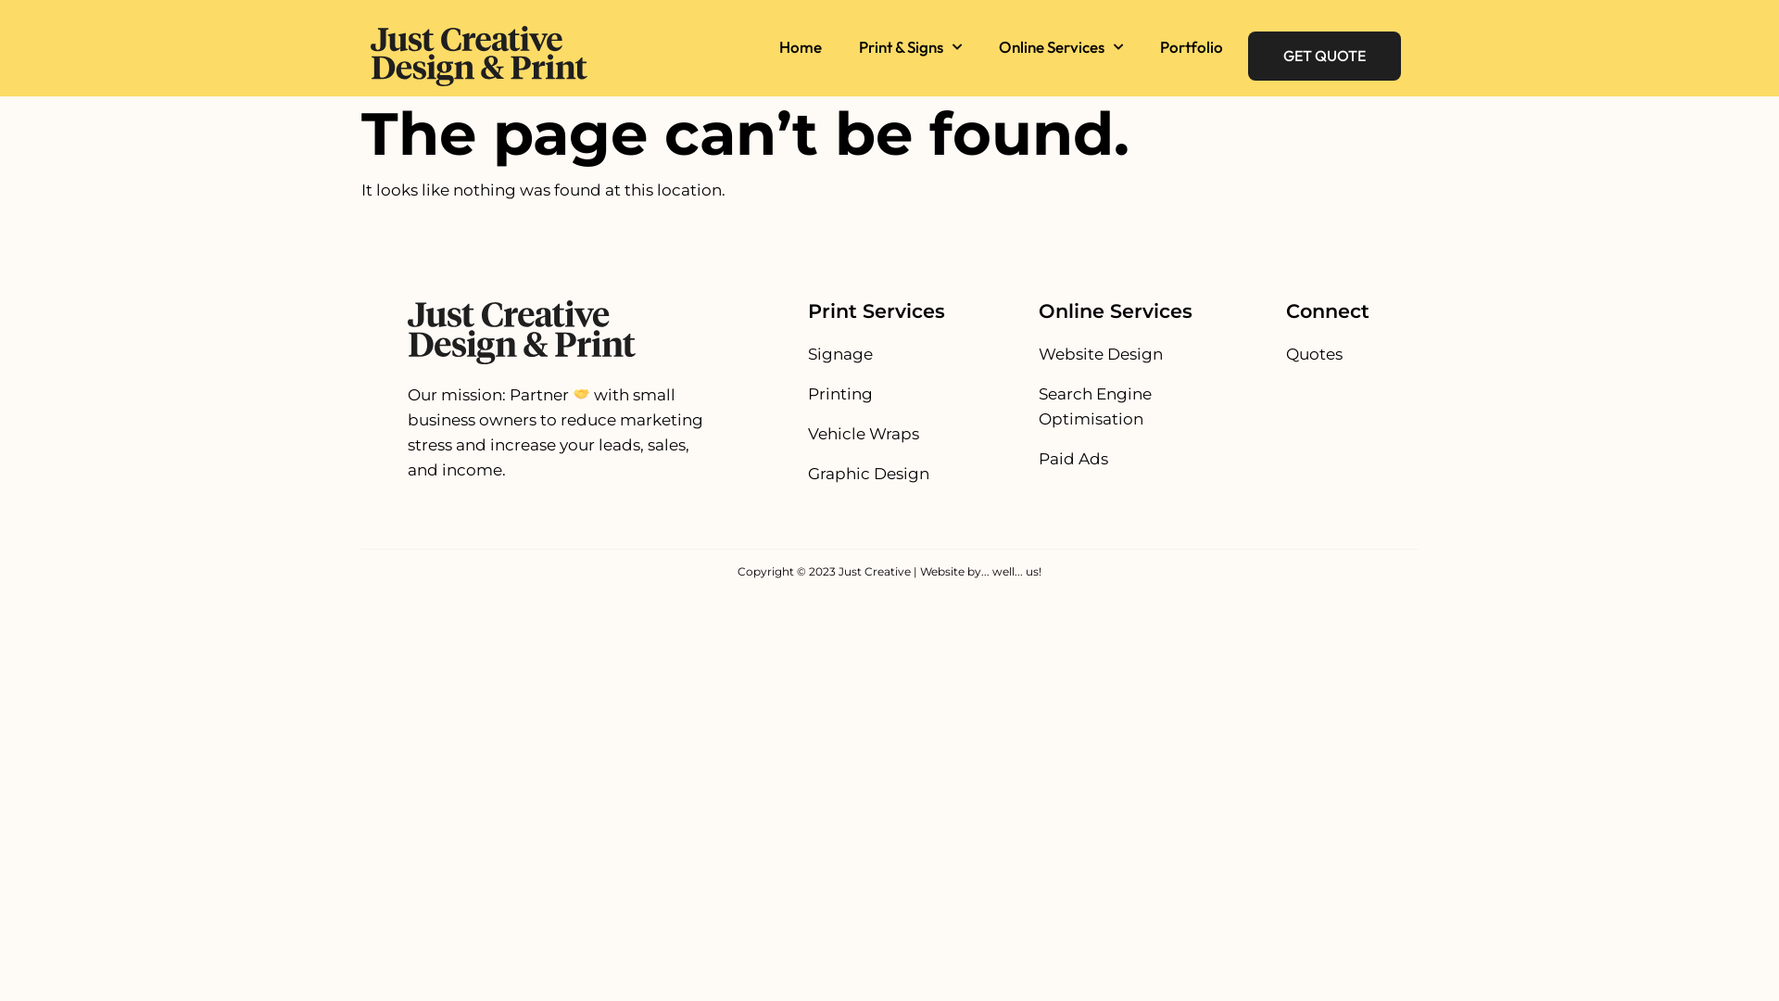  Describe the element at coordinates (1116, 407) in the screenshot. I see `Search Engine Optimisation` at that location.